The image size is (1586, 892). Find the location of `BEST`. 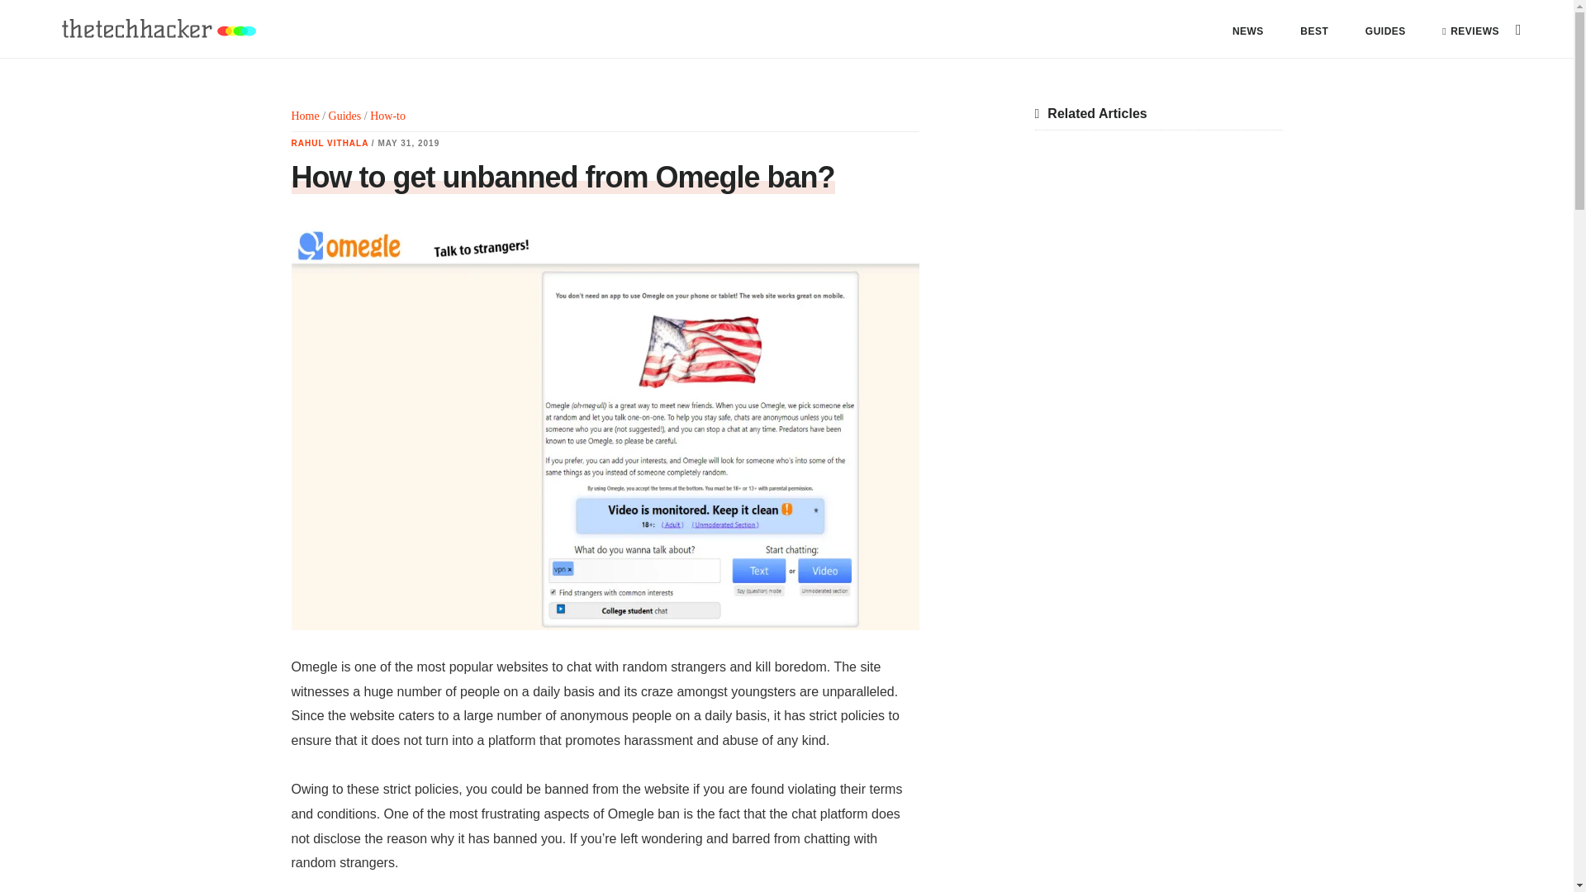

BEST is located at coordinates (1314, 31).